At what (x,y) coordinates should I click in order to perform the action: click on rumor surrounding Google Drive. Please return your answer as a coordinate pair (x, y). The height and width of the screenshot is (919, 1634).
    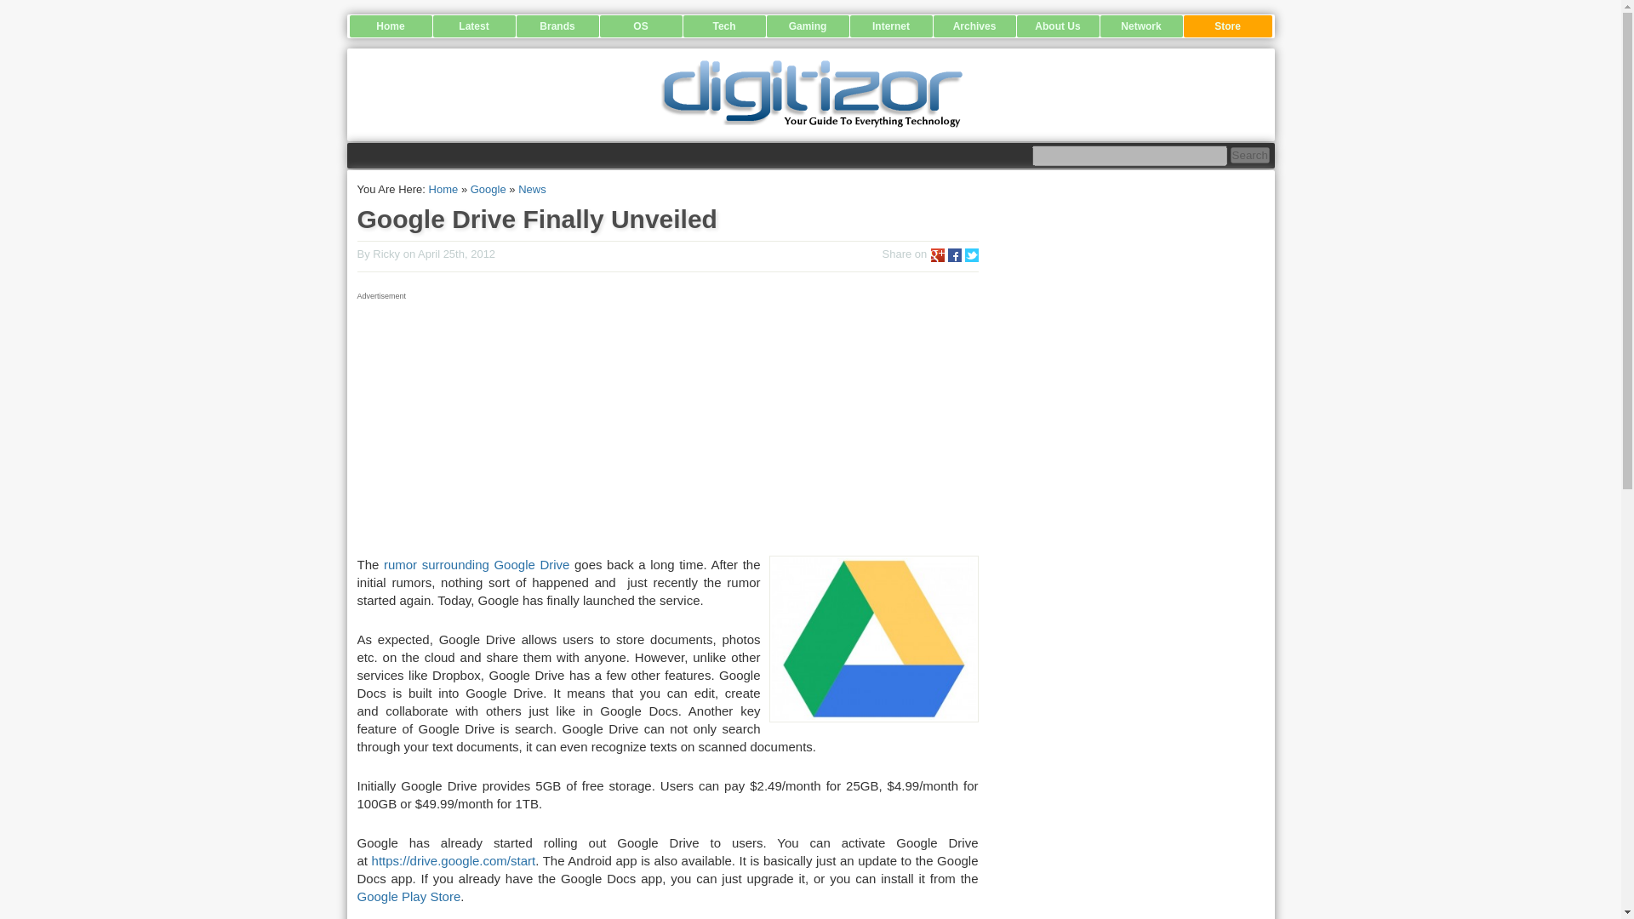
    Looking at the image, I should click on (473, 563).